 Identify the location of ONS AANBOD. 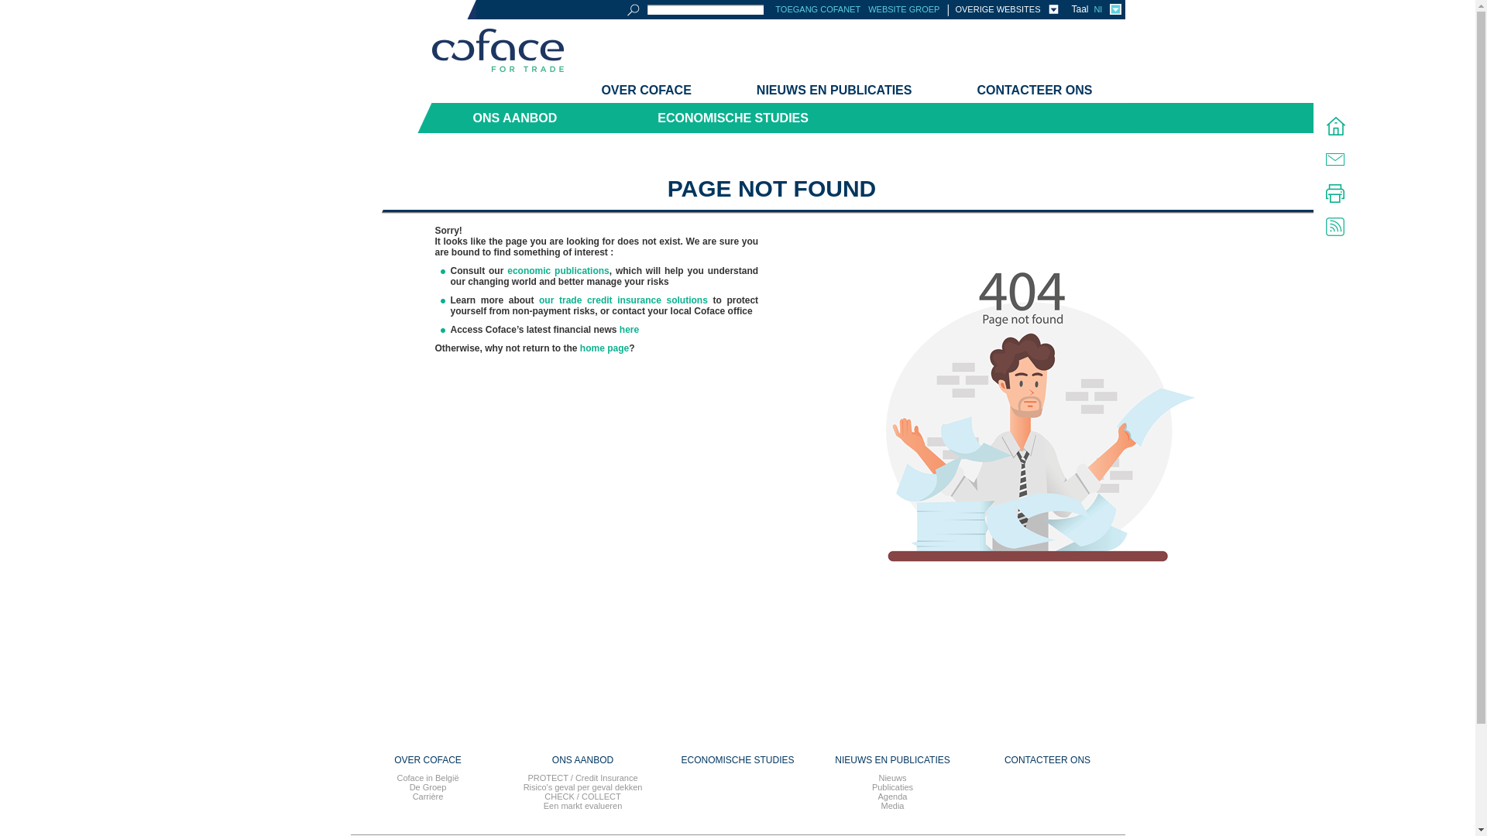
(582, 760).